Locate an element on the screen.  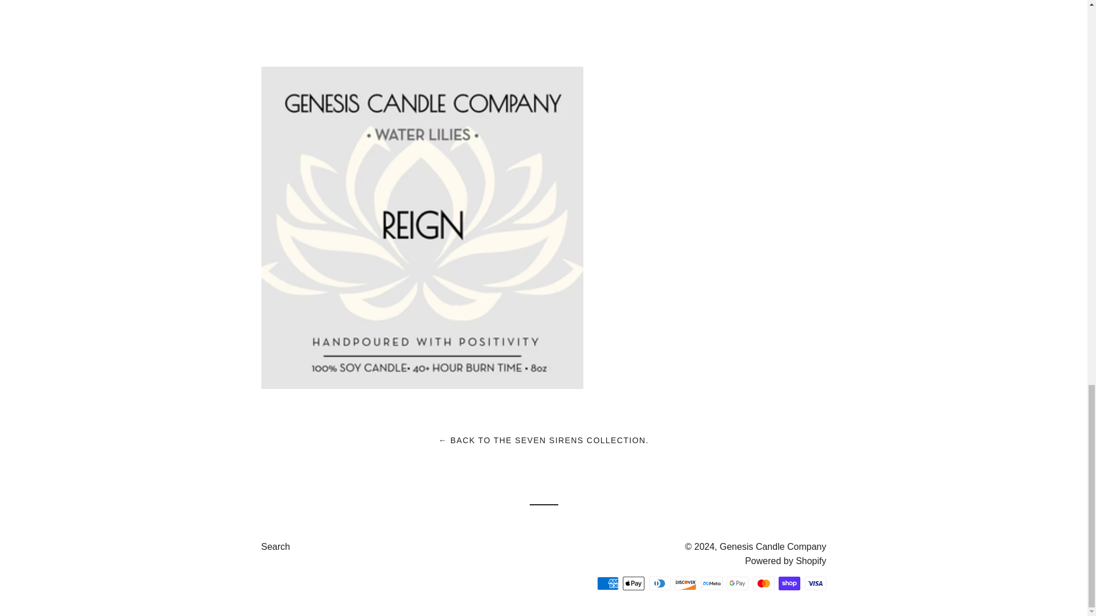
Google Pay is located at coordinates (738, 583).